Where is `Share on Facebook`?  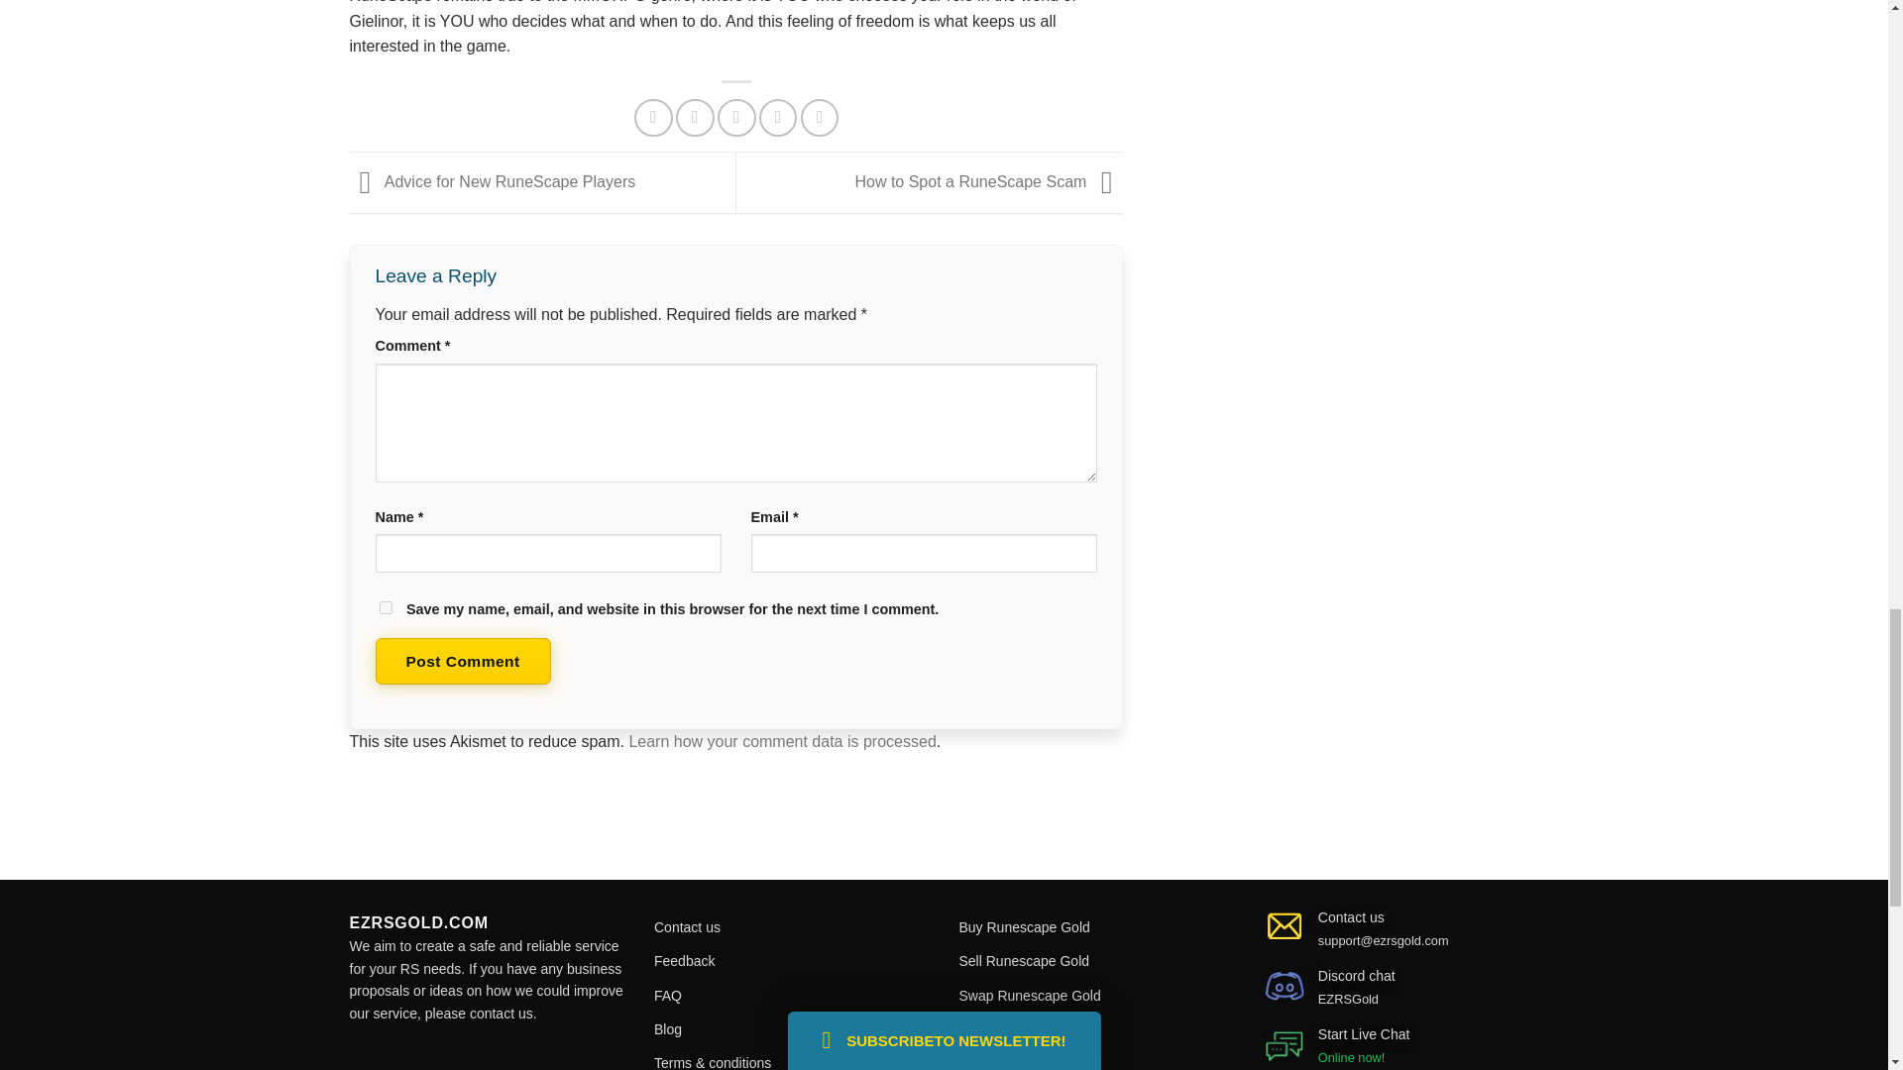
Share on Facebook is located at coordinates (652, 118).